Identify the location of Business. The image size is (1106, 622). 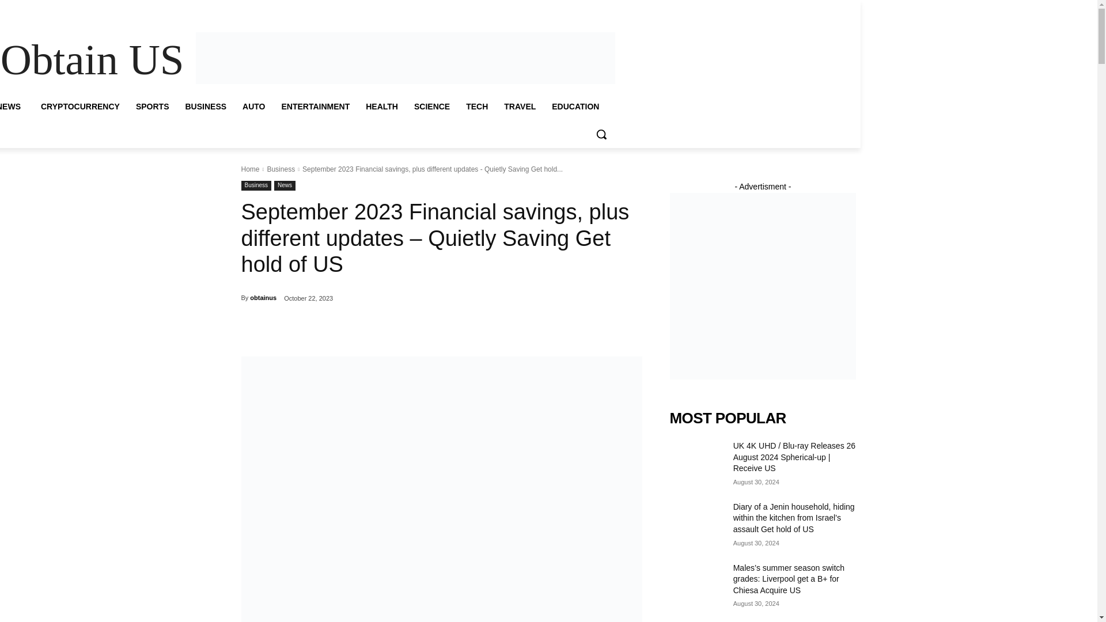
(385, 8).